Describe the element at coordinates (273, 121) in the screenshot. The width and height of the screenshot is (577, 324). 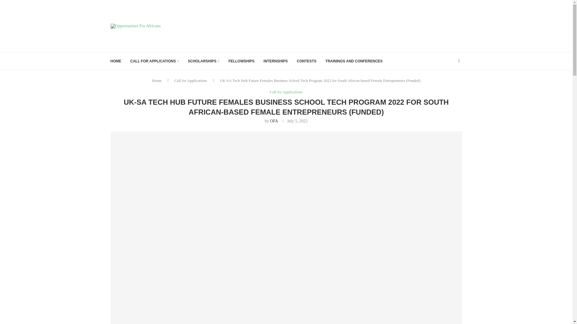
I see `OFA` at that location.